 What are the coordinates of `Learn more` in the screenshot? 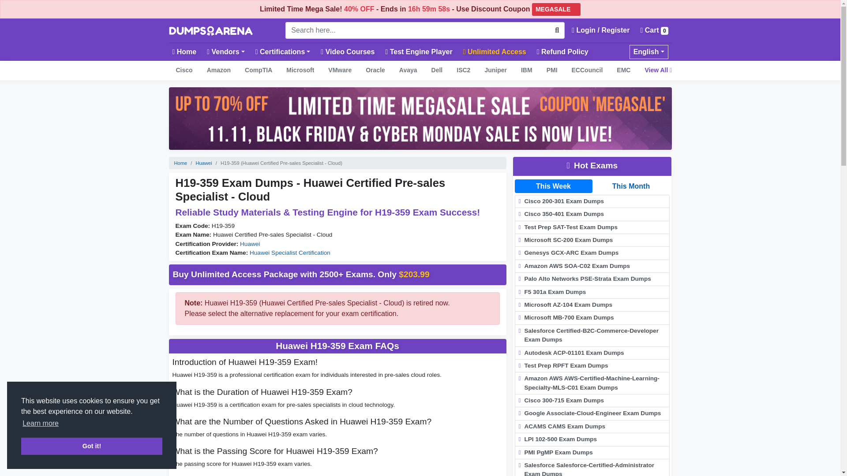 It's located at (41, 424).